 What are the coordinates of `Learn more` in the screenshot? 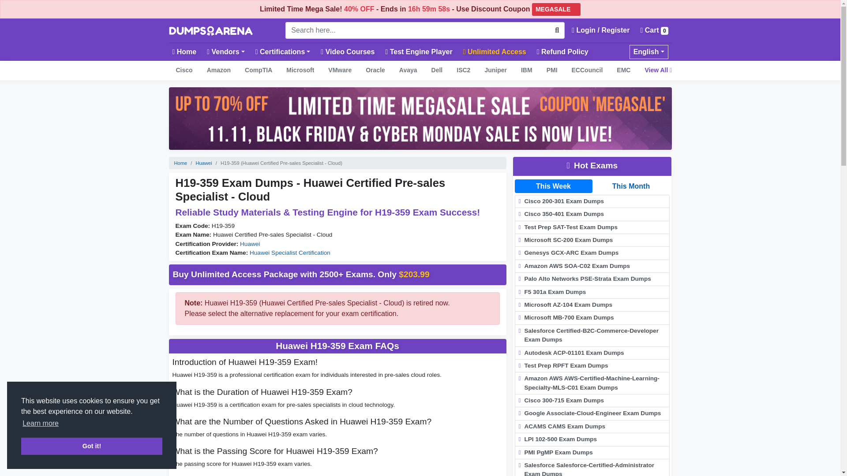 It's located at (41, 424).